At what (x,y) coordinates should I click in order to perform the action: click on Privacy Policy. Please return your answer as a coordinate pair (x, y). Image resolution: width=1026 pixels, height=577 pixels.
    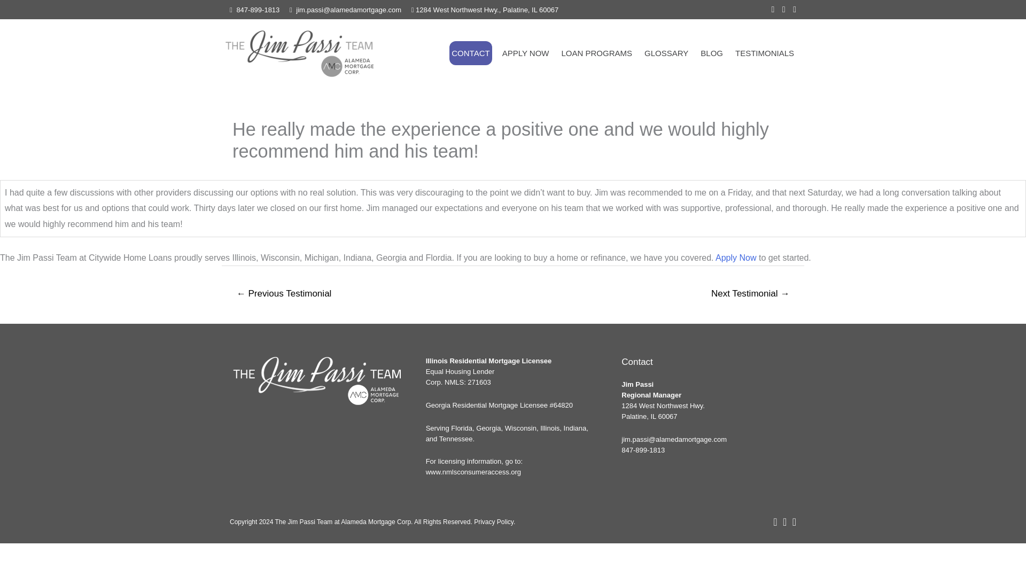
    Looking at the image, I should click on (494, 521).